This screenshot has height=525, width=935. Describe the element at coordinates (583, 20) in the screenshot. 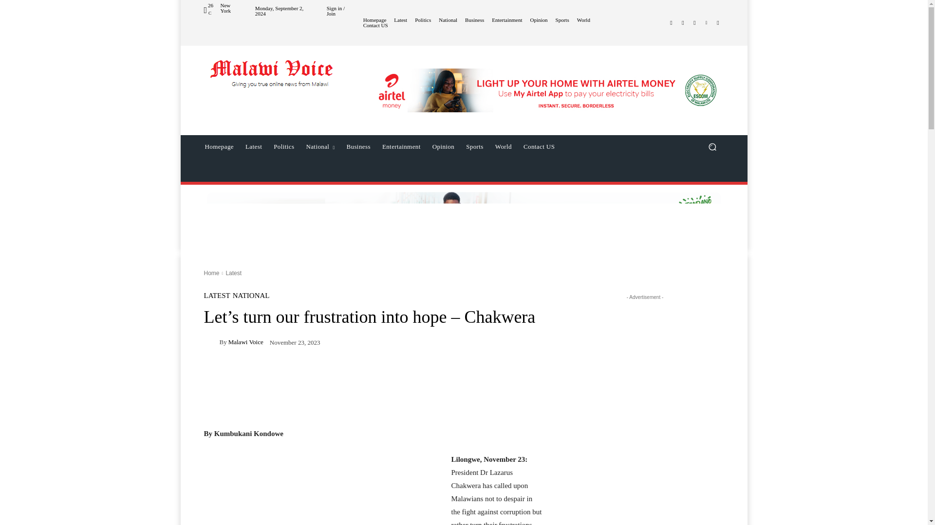

I see `World` at that location.